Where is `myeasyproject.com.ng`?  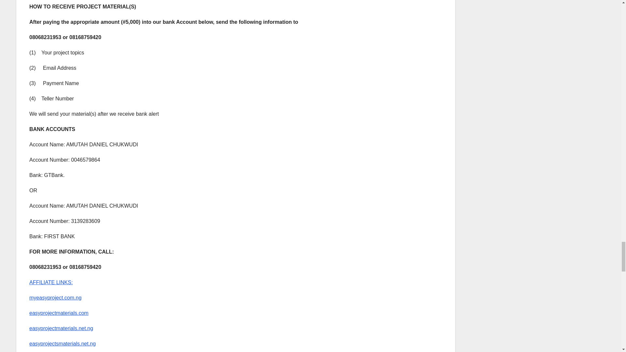 myeasyproject.com.ng is located at coordinates (55, 298).